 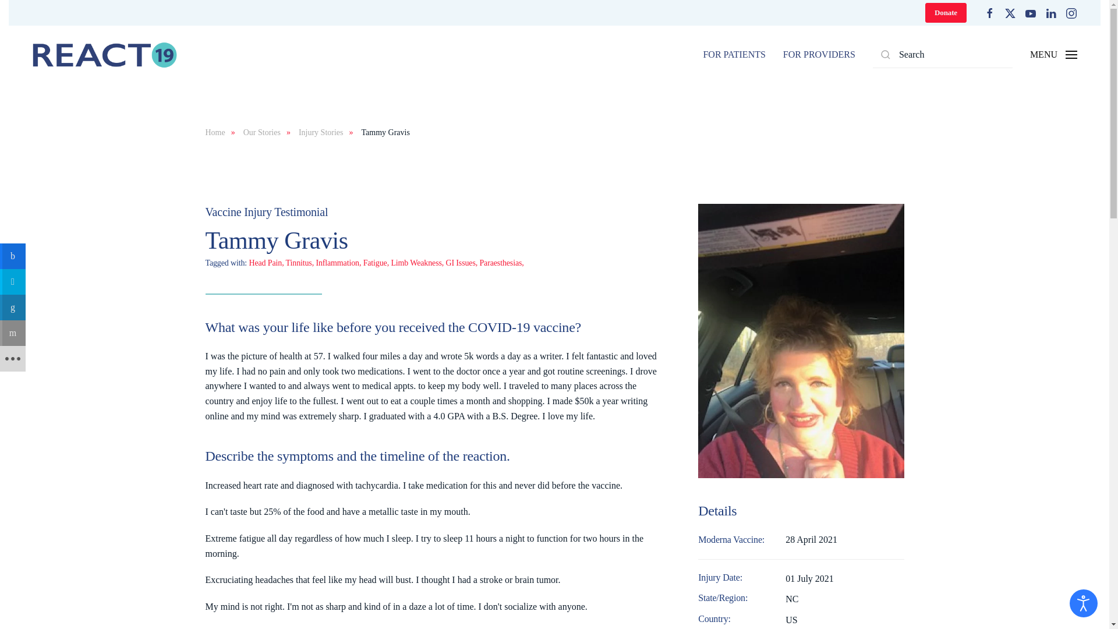 I want to click on Open accessibility tools, so click(x=431, y=457).